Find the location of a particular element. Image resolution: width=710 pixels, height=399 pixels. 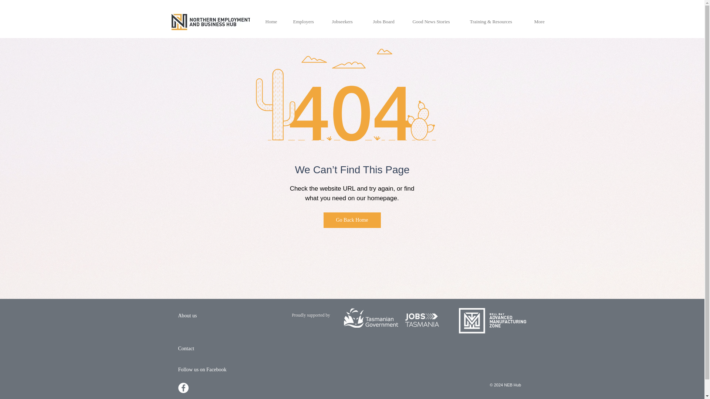

Jobs Board is located at coordinates (387, 22).